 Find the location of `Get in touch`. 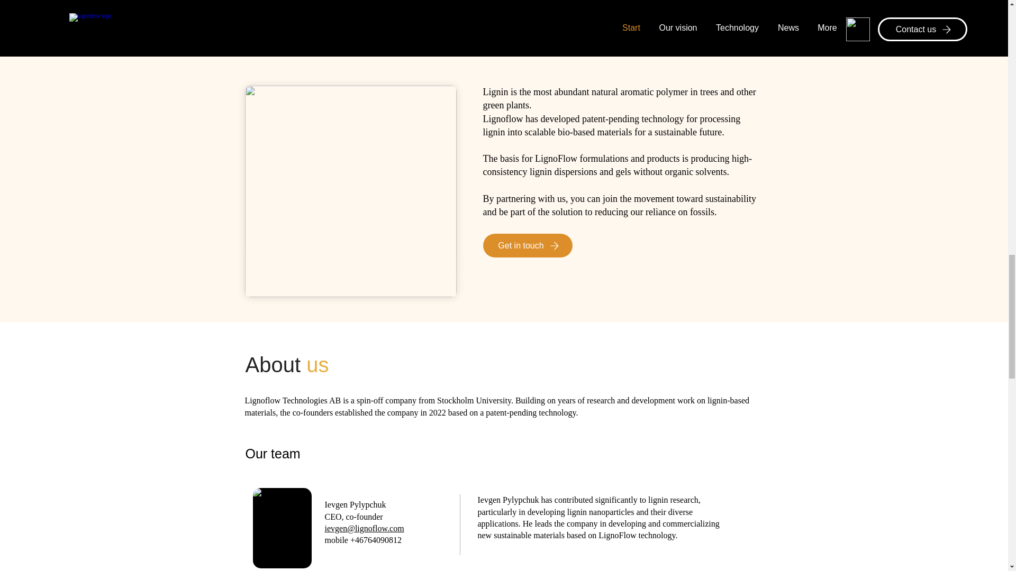

Get in touch is located at coordinates (527, 245).